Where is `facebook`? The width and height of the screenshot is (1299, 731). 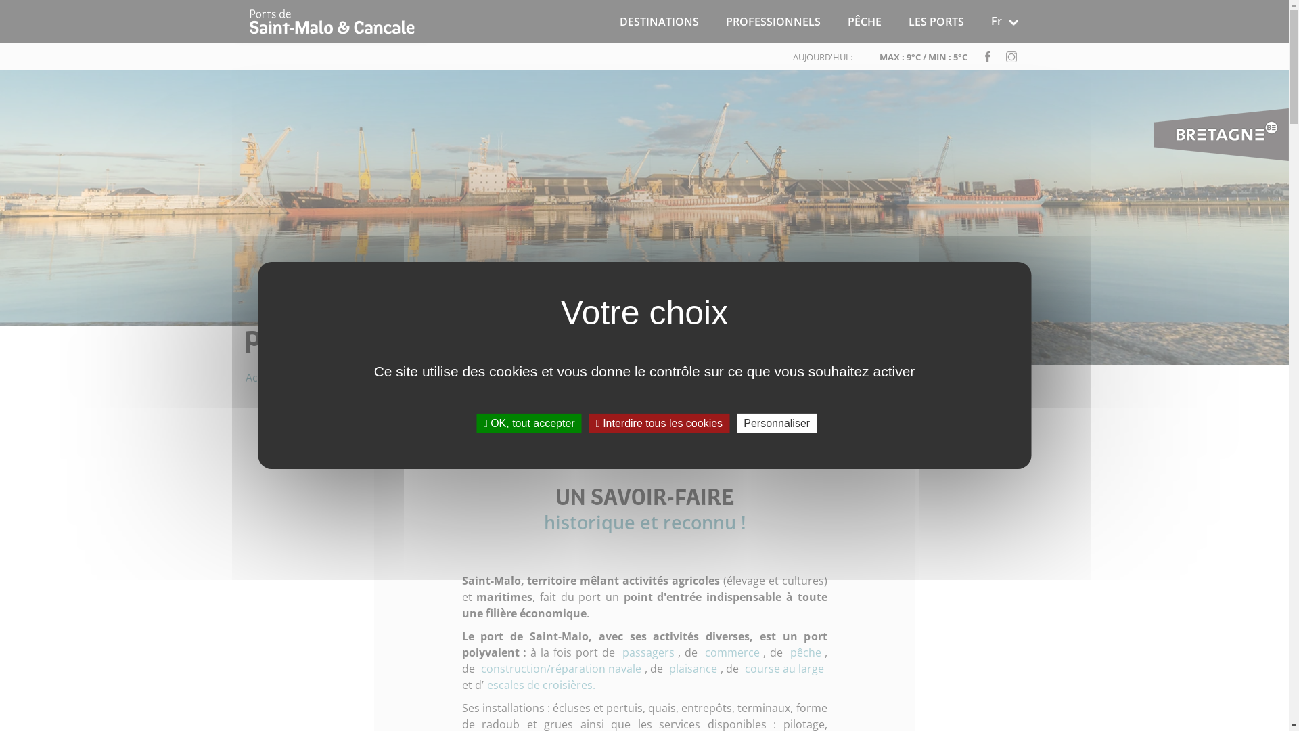
facebook is located at coordinates (988, 57).